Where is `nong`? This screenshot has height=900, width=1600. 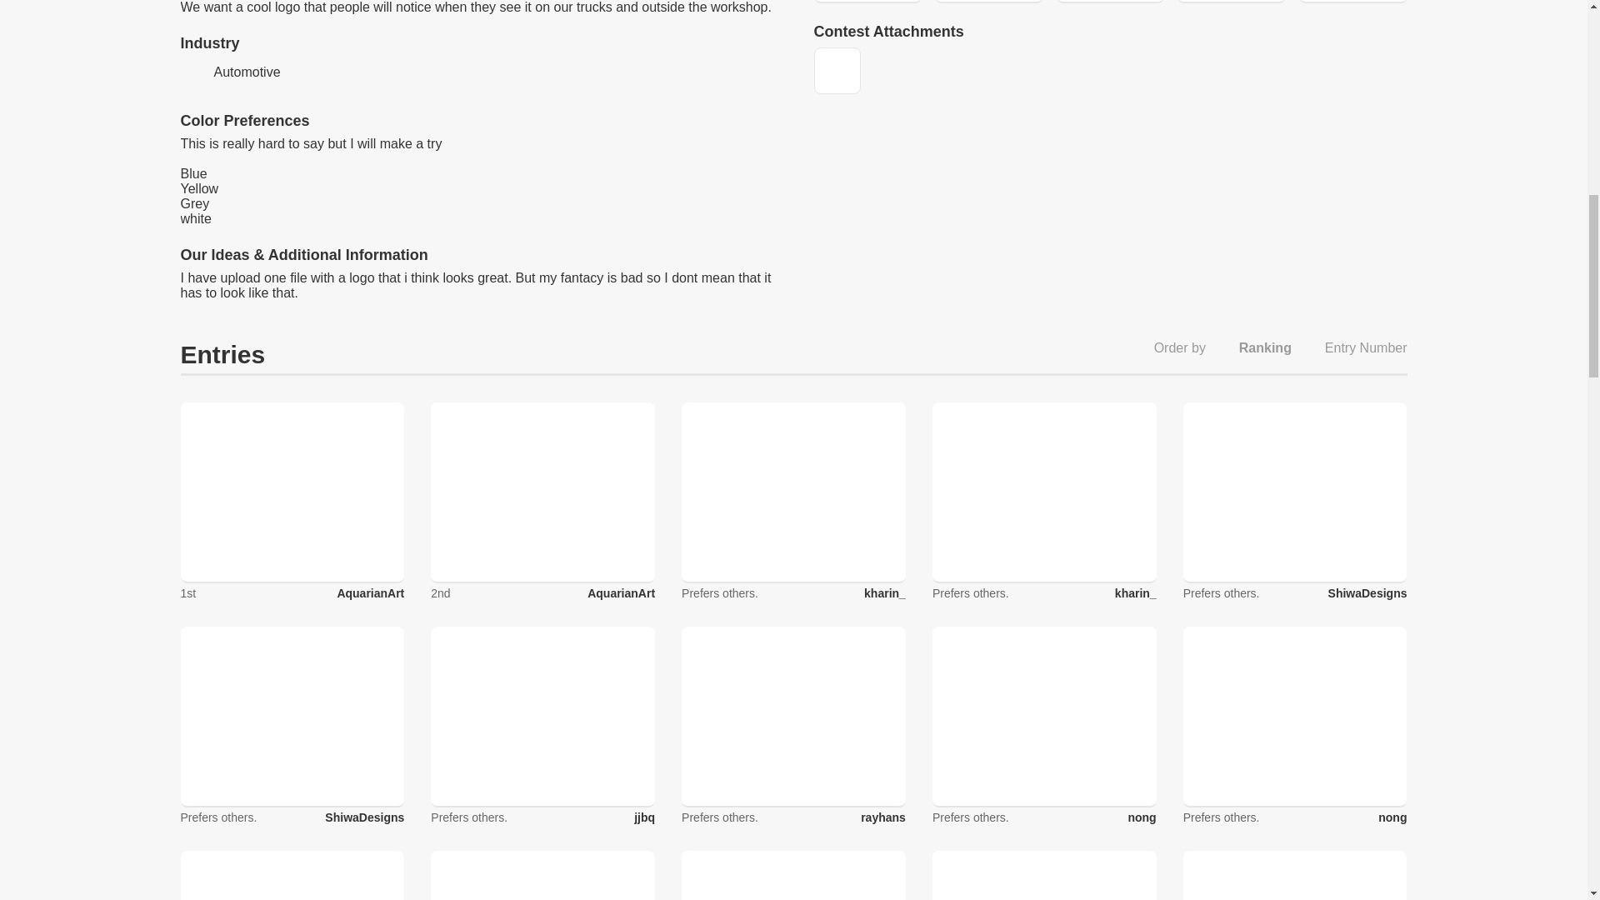
nong is located at coordinates (1392, 817).